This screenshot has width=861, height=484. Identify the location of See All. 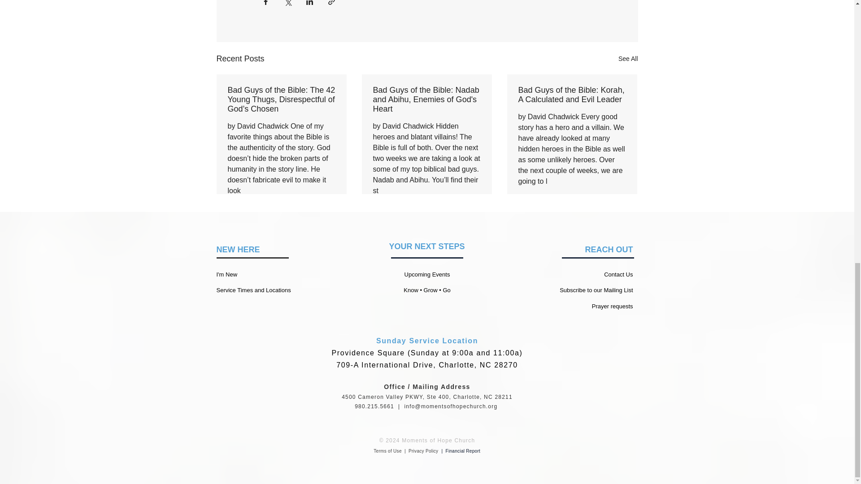
(628, 58).